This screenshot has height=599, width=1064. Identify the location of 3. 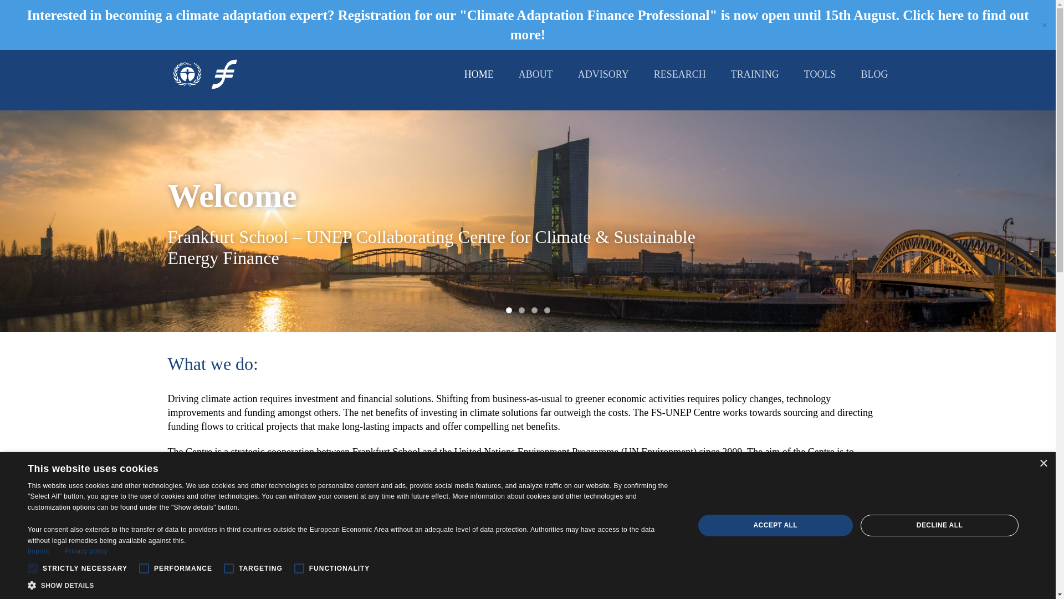
(534, 310).